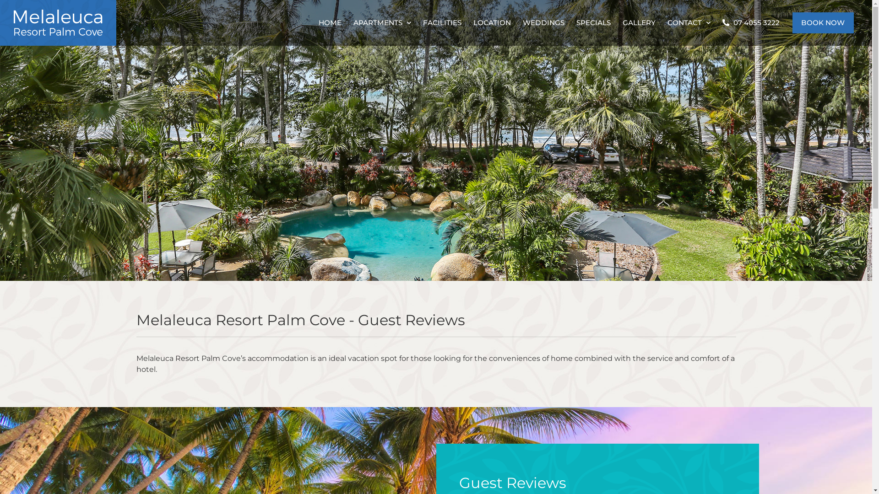 Image resolution: width=879 pixels, height=494 pixels. What do you see at coordinates (751, 23) in the screenshot?
I see `07 4055 3222` at bounding box center [751, 23].